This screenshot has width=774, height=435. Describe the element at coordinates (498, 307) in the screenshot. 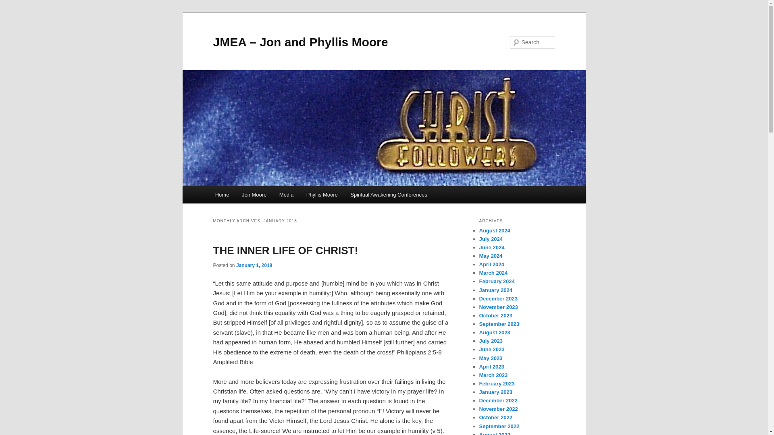

I see `November 2023` at that location.